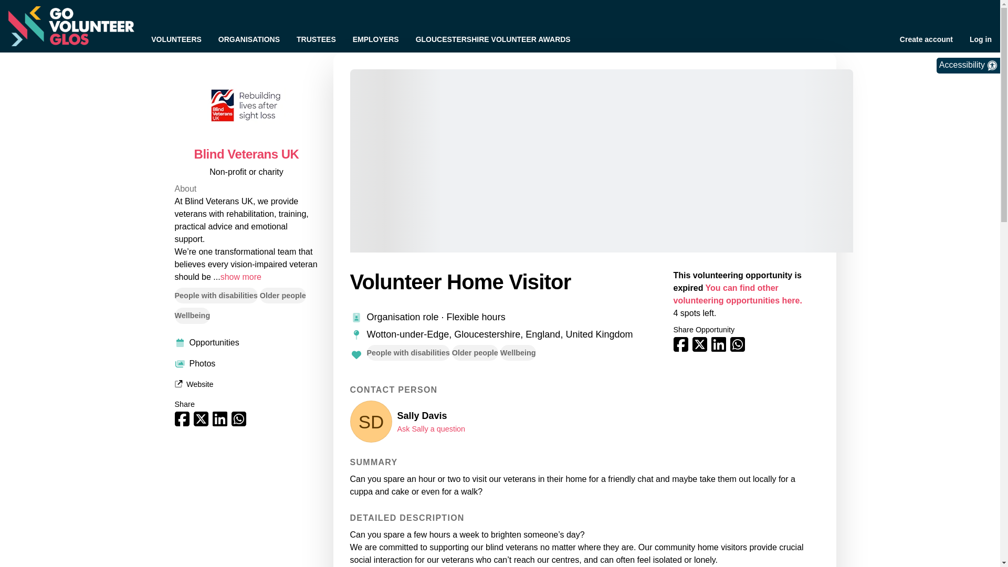 The image size is (1008, 567). What do you see at coordinates (376, 39) in the screenshot?
I see `EMPLOYERS` at bounding box center [376, 39].